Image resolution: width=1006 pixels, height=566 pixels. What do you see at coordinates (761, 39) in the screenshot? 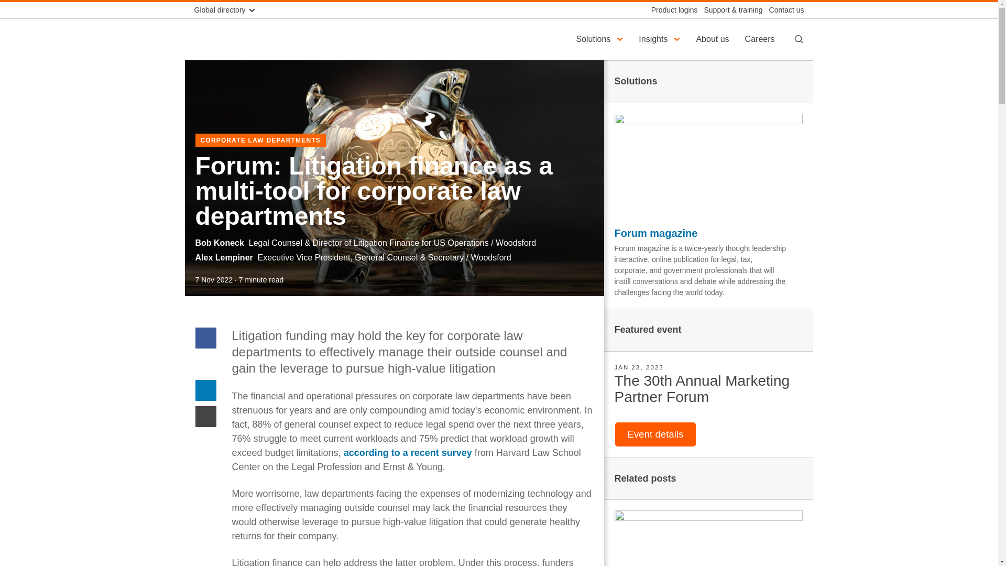
I see `Careers` at bounding box center [761, 39].